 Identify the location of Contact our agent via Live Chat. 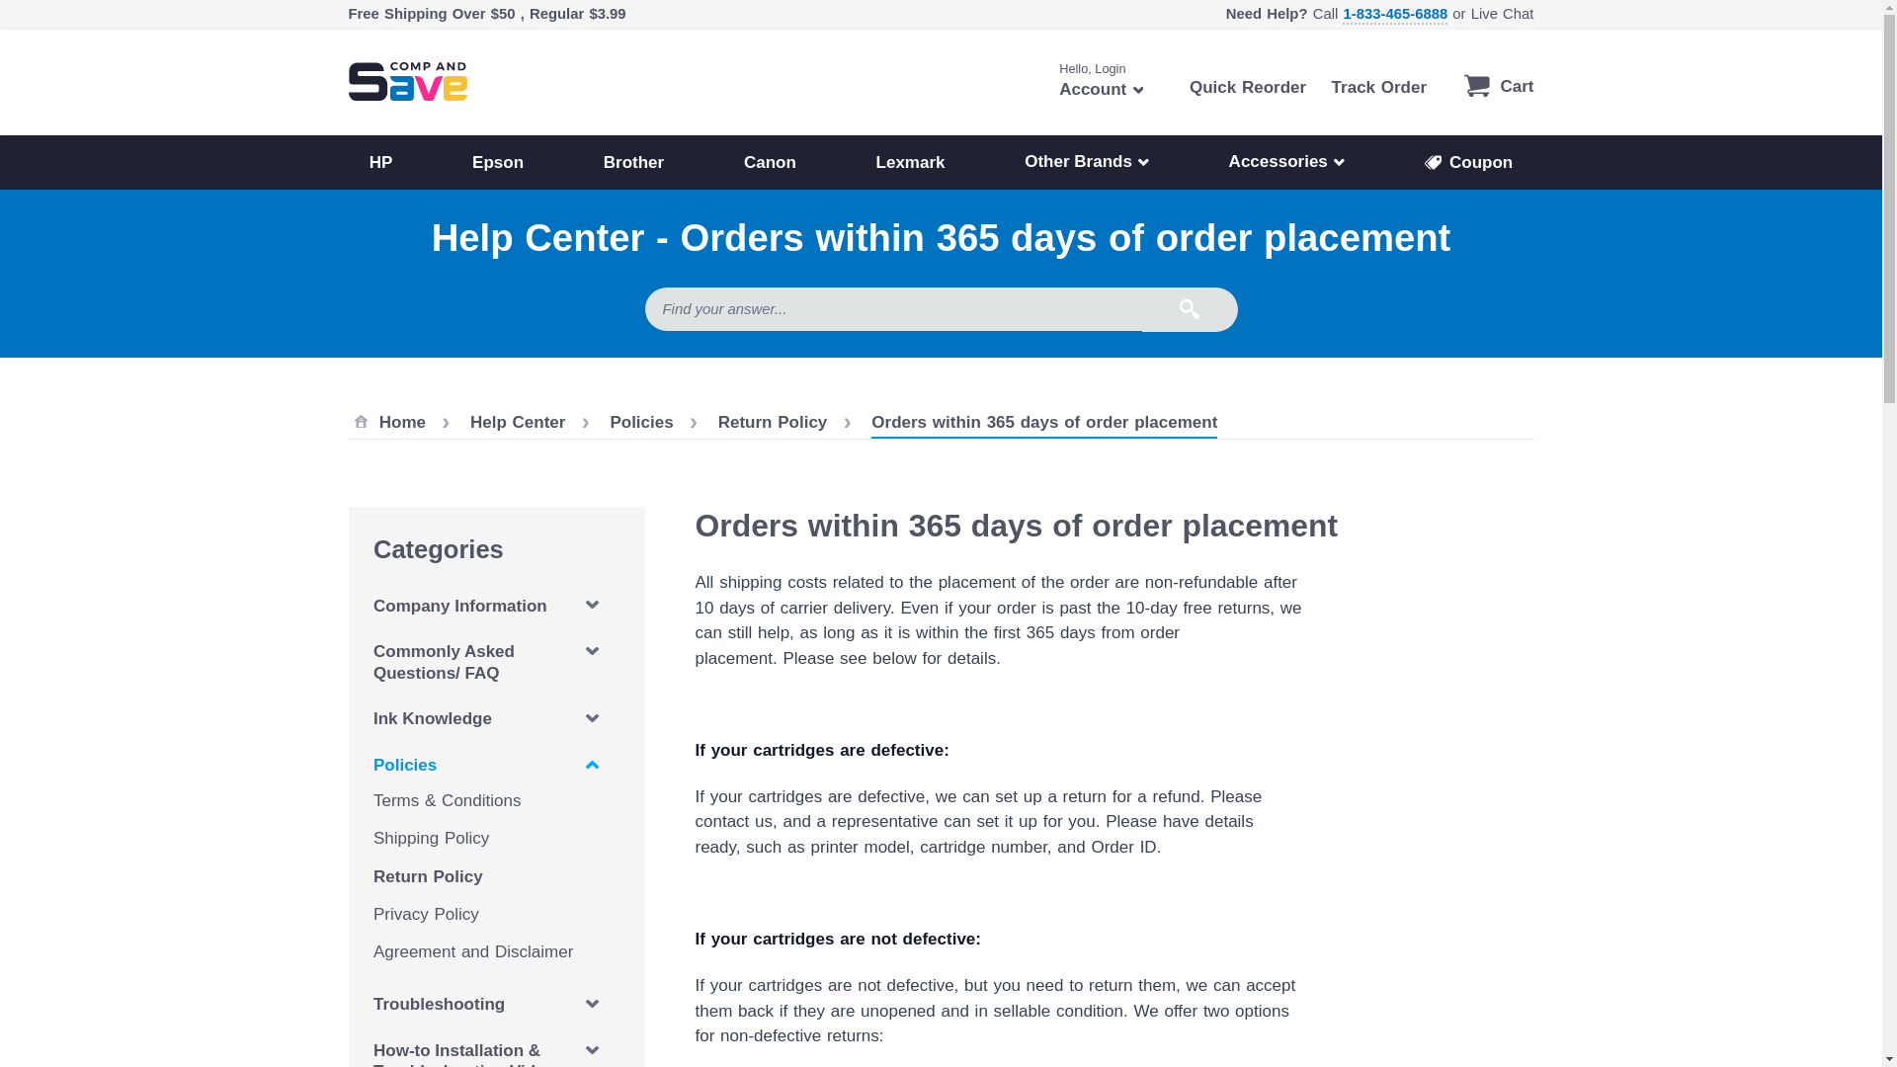
(1247, 87).